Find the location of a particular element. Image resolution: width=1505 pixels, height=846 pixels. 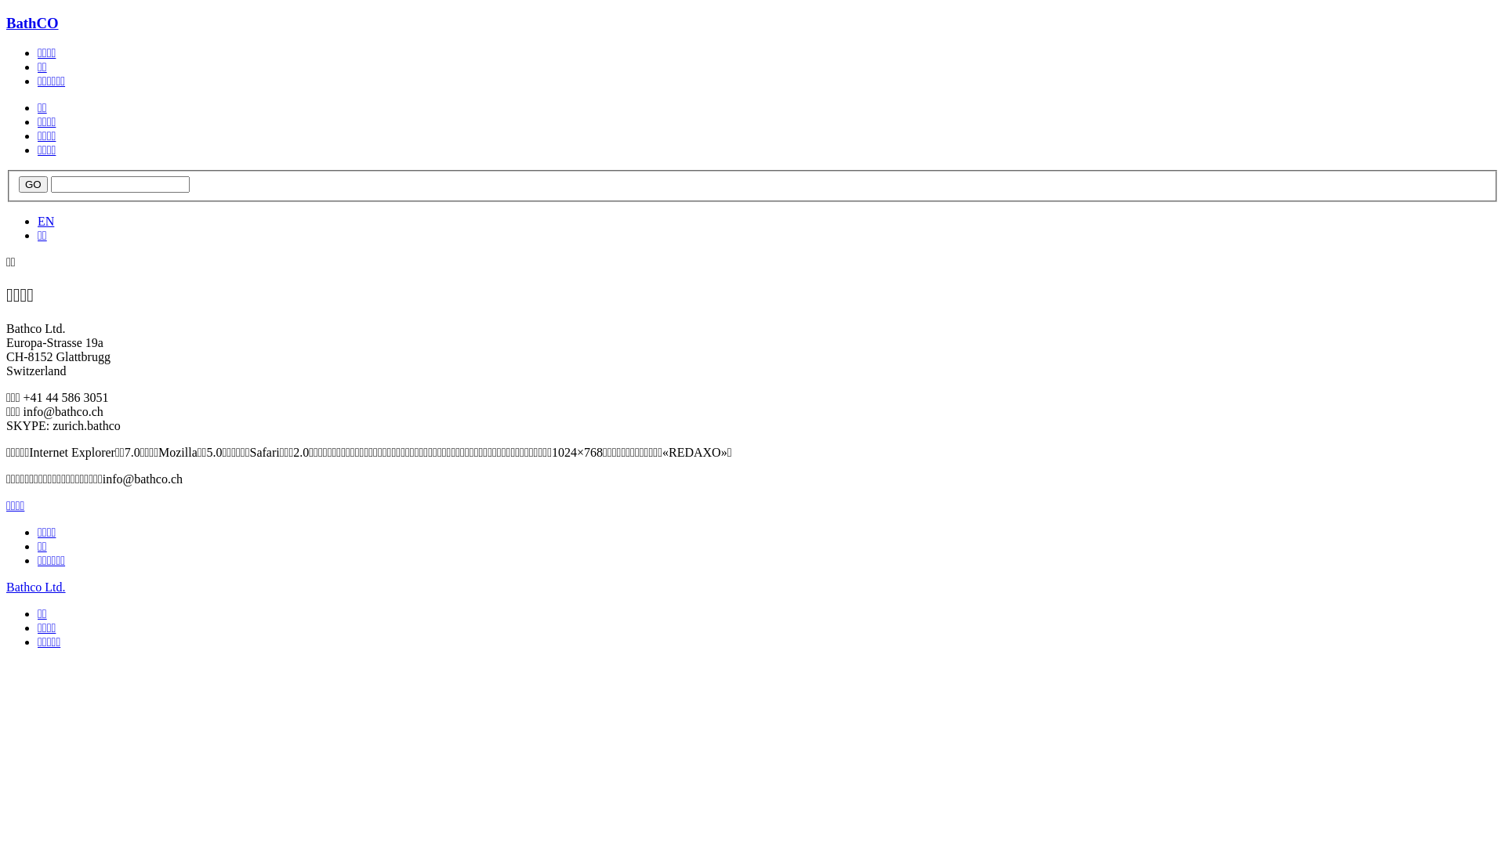

Bathco Ltd. is located at coordinates (36, 587).